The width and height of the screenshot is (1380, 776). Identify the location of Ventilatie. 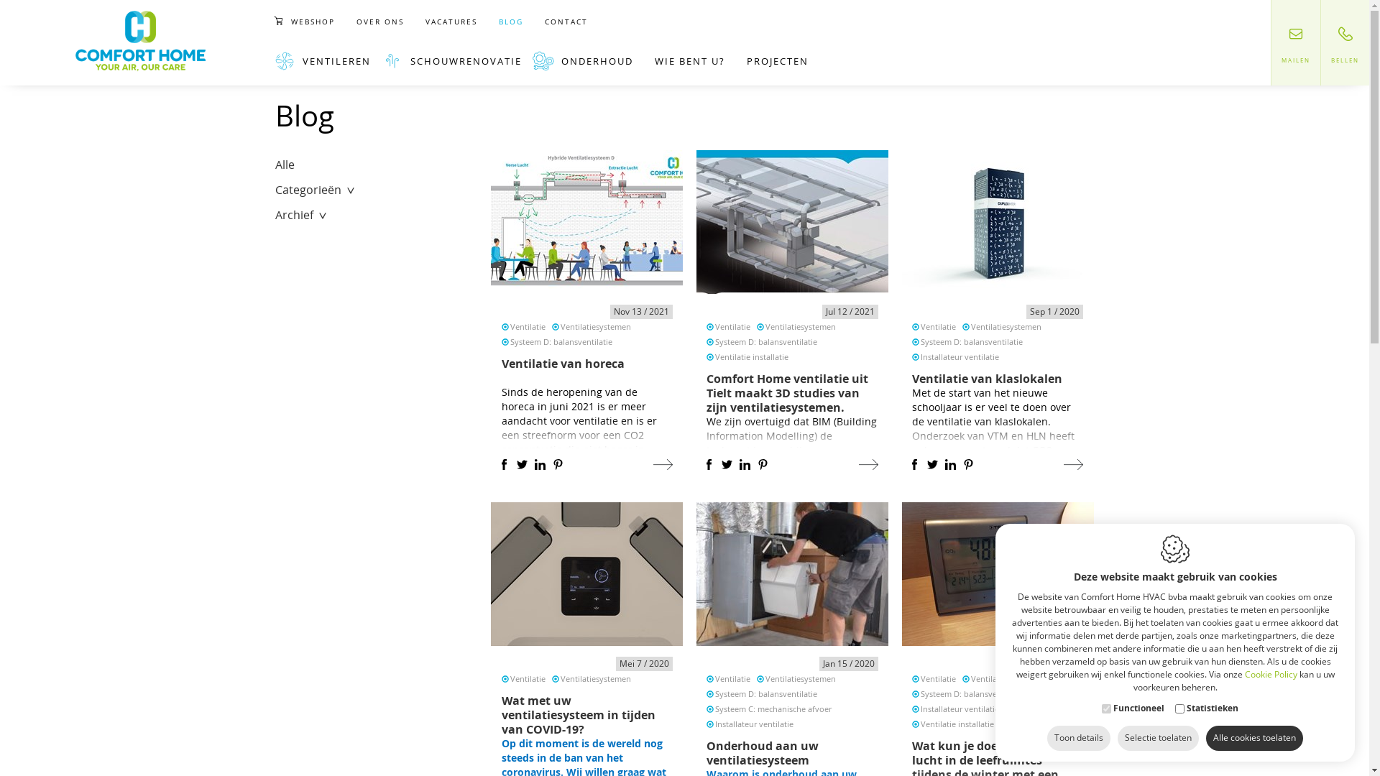
(939, 326).